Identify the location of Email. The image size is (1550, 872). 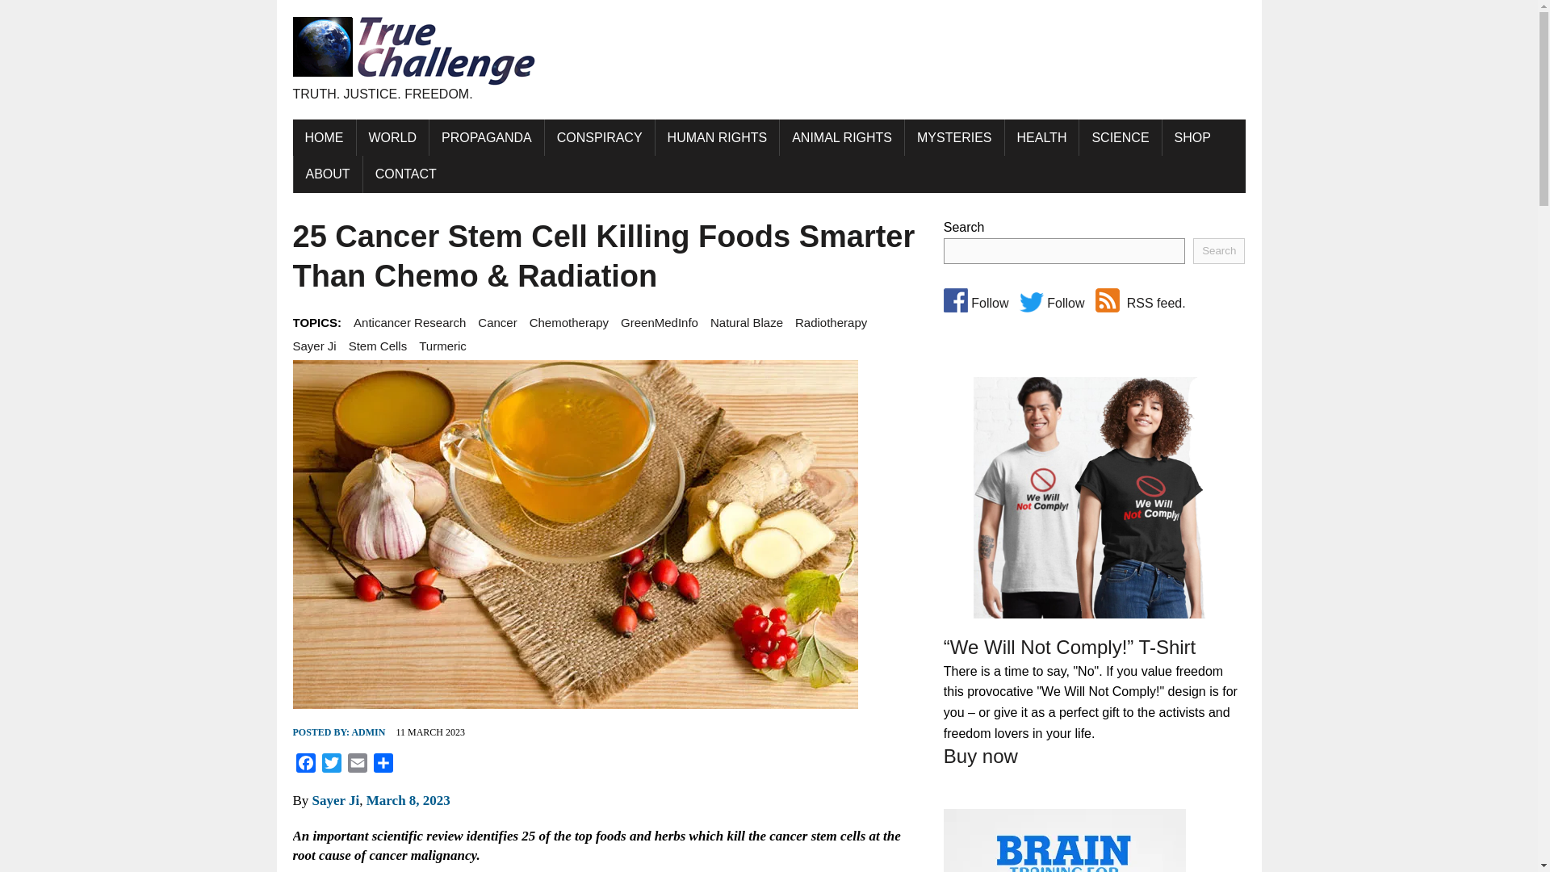
(357, 765).